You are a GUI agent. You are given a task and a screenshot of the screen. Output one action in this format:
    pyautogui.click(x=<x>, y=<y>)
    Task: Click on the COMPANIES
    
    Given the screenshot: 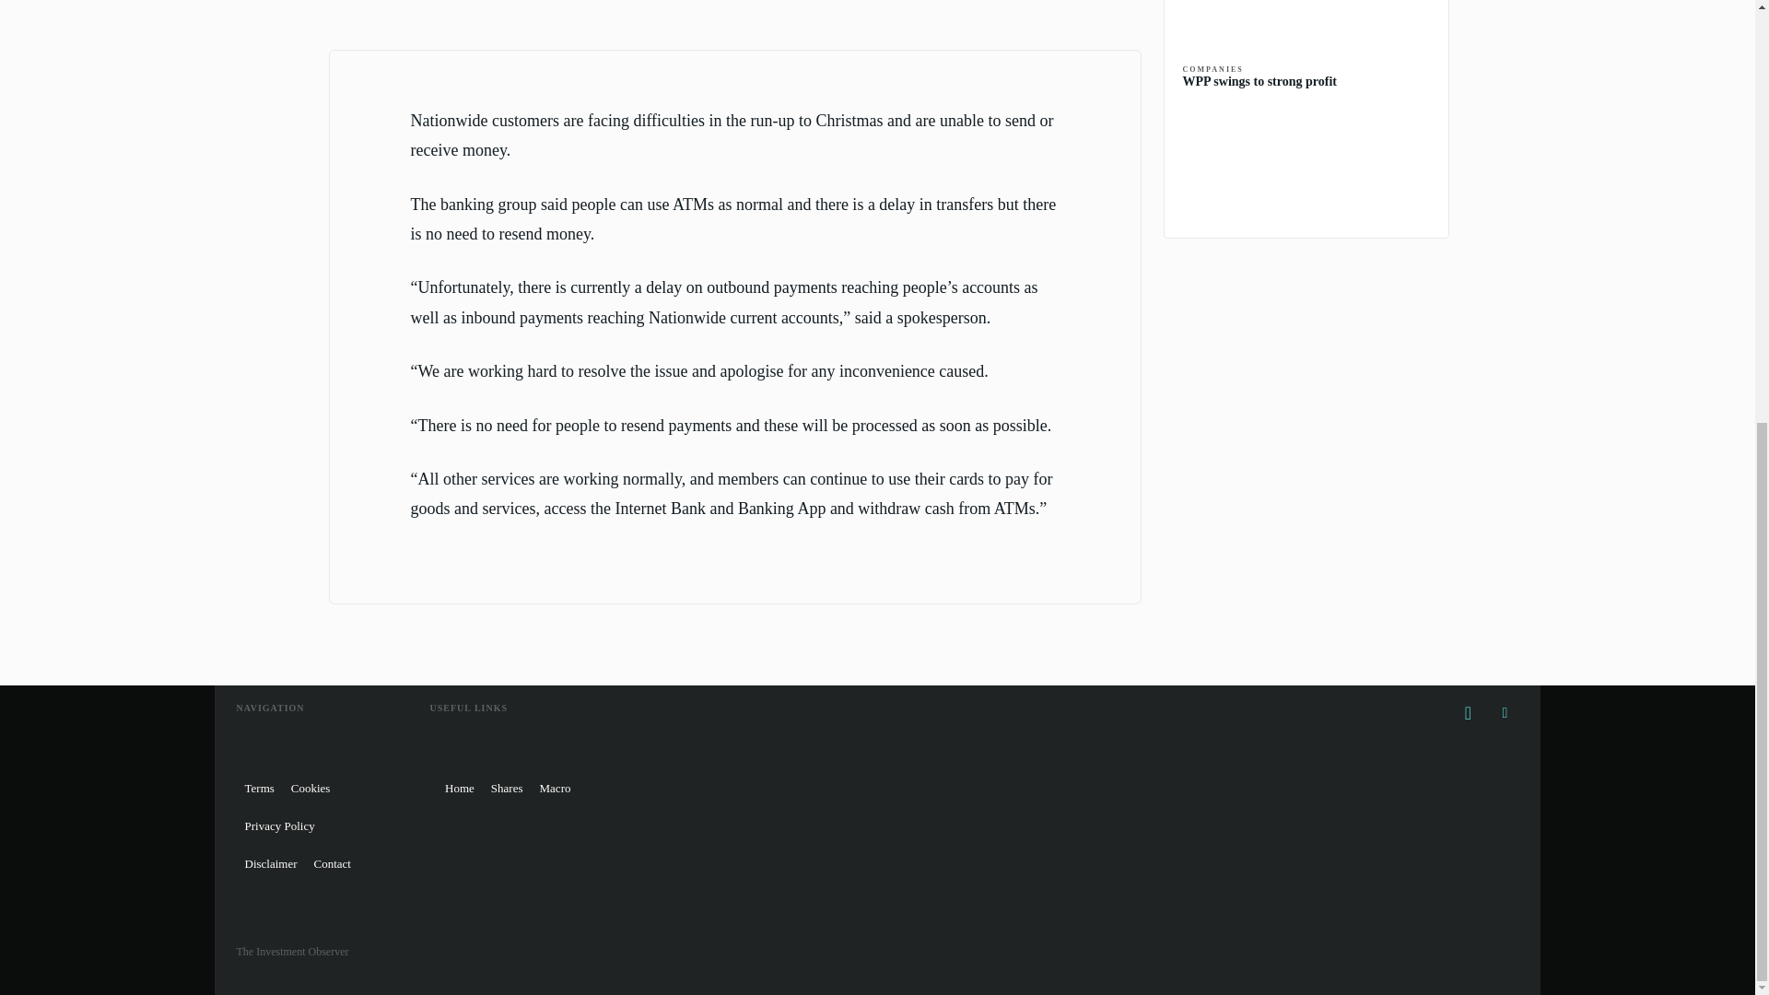 What is the action you would take?
    pyautogui.click(x=1213, y=70)
    